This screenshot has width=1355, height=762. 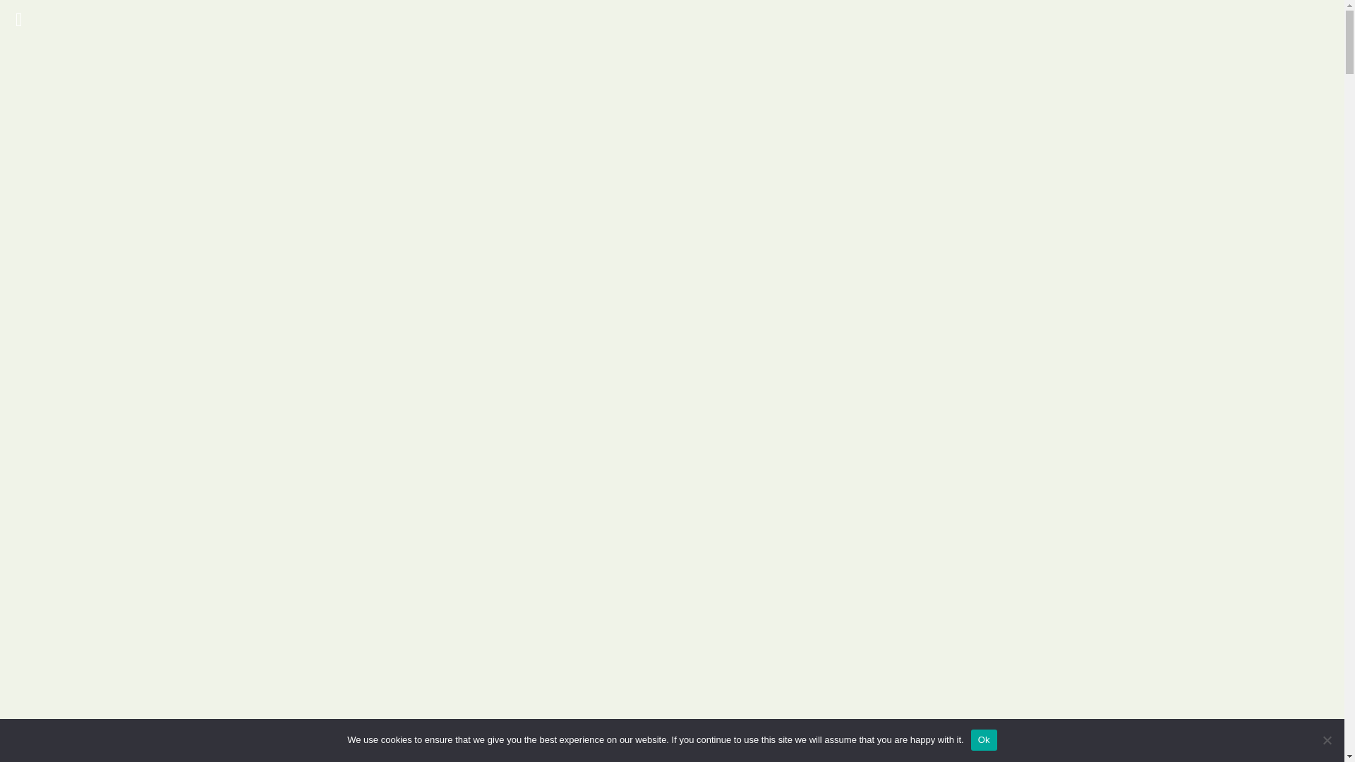 I want to click on Ok, so click(x=984, y=739).